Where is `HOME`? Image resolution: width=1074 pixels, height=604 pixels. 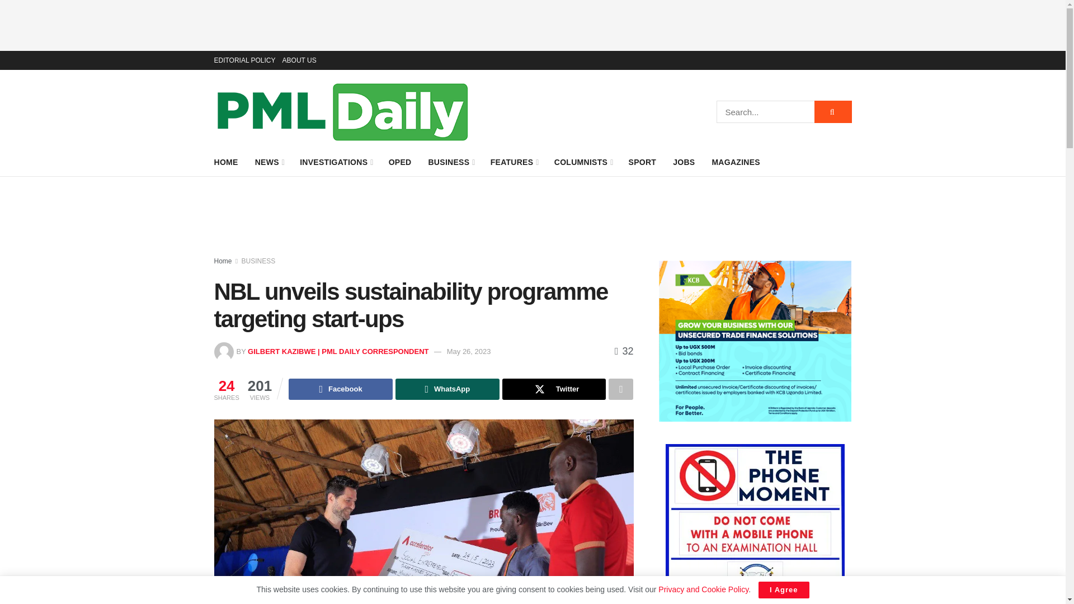
HOME is located at coordinates (225, 162).